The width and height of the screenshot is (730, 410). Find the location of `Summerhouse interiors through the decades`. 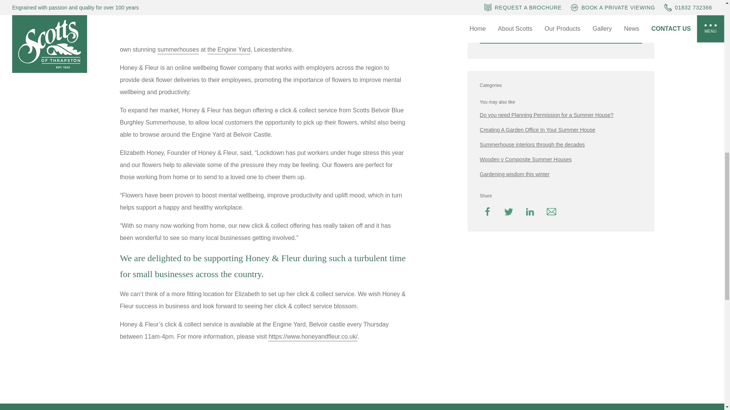

Summerhouse interiors through the decades is located at coordinates (561, 145).